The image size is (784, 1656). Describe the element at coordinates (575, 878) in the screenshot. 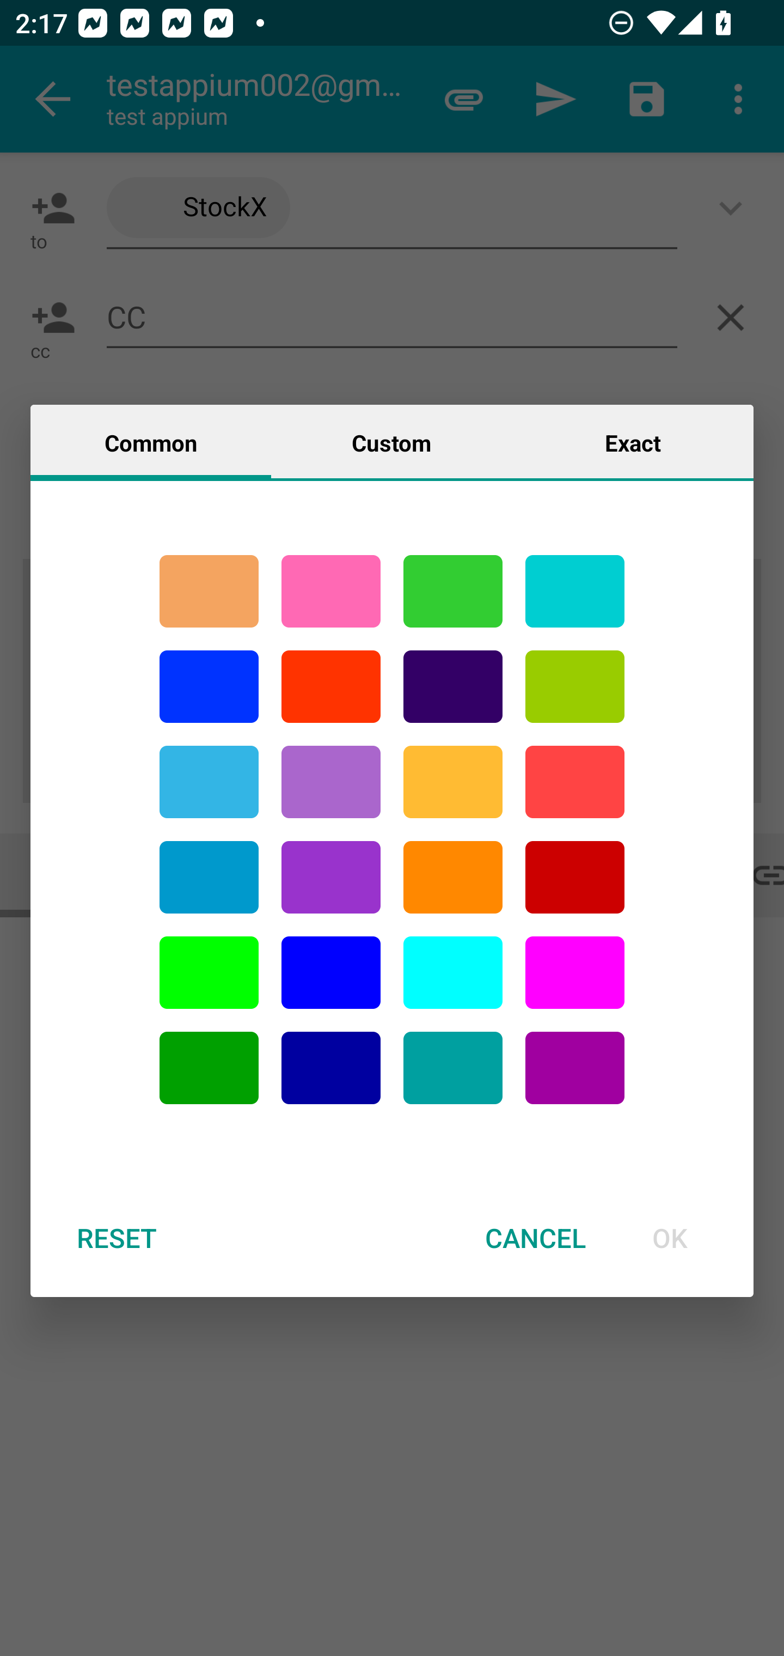

I see `Dark red` at that location.